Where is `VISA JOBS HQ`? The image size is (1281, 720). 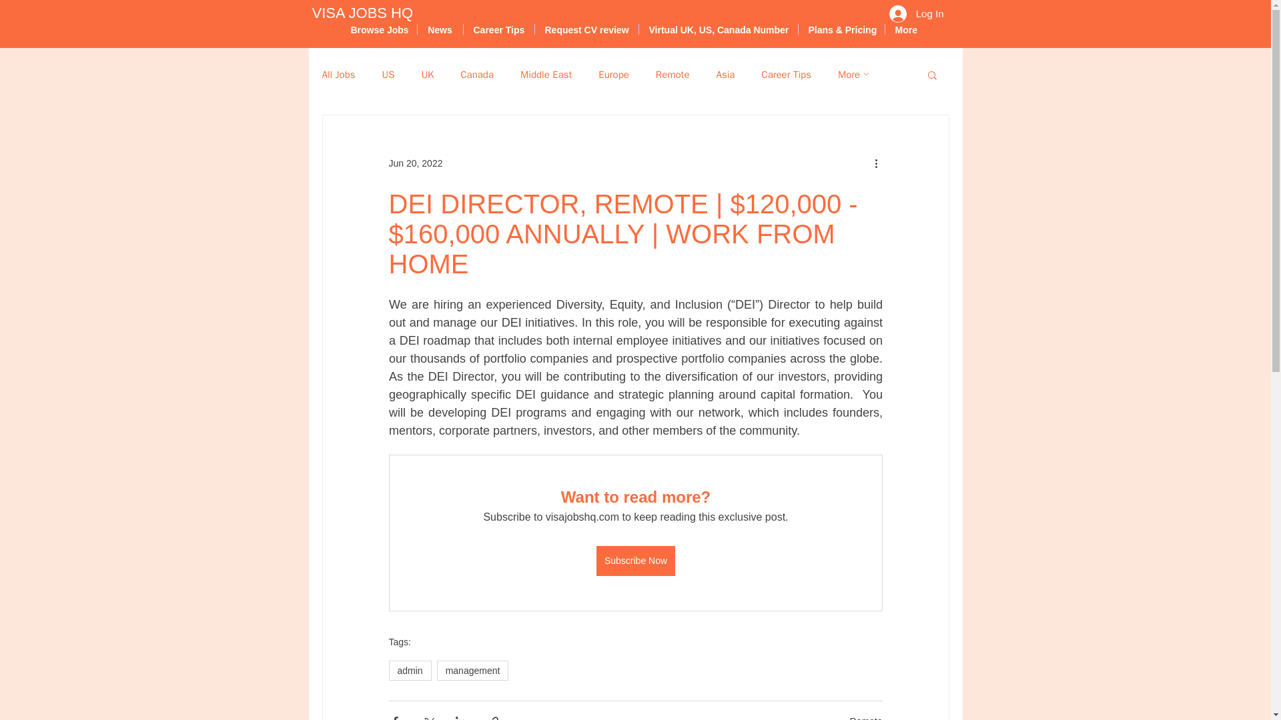 VISA JOBS HQ is located at coordinates (363, 13).